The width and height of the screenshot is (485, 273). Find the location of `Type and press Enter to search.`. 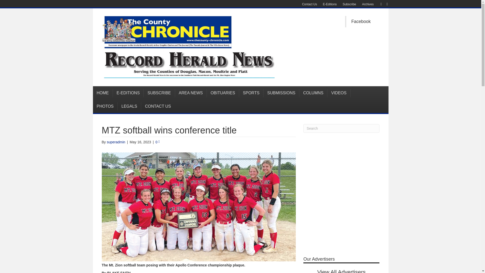

Type and press Enter to search. is located at coordinates (341, 128).